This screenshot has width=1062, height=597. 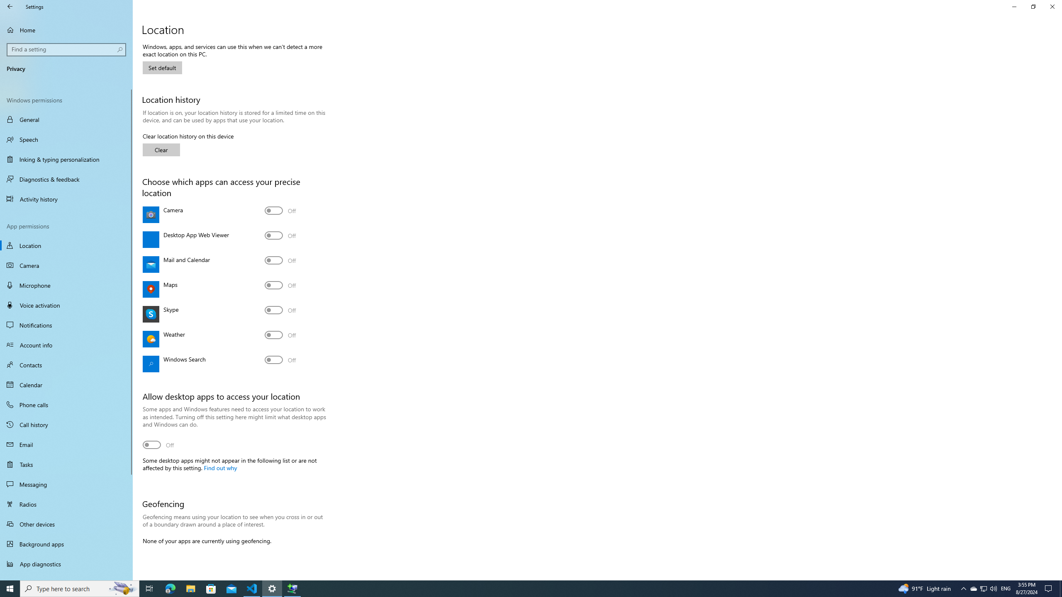 I want to click on Location, so click(x=66, y=245).